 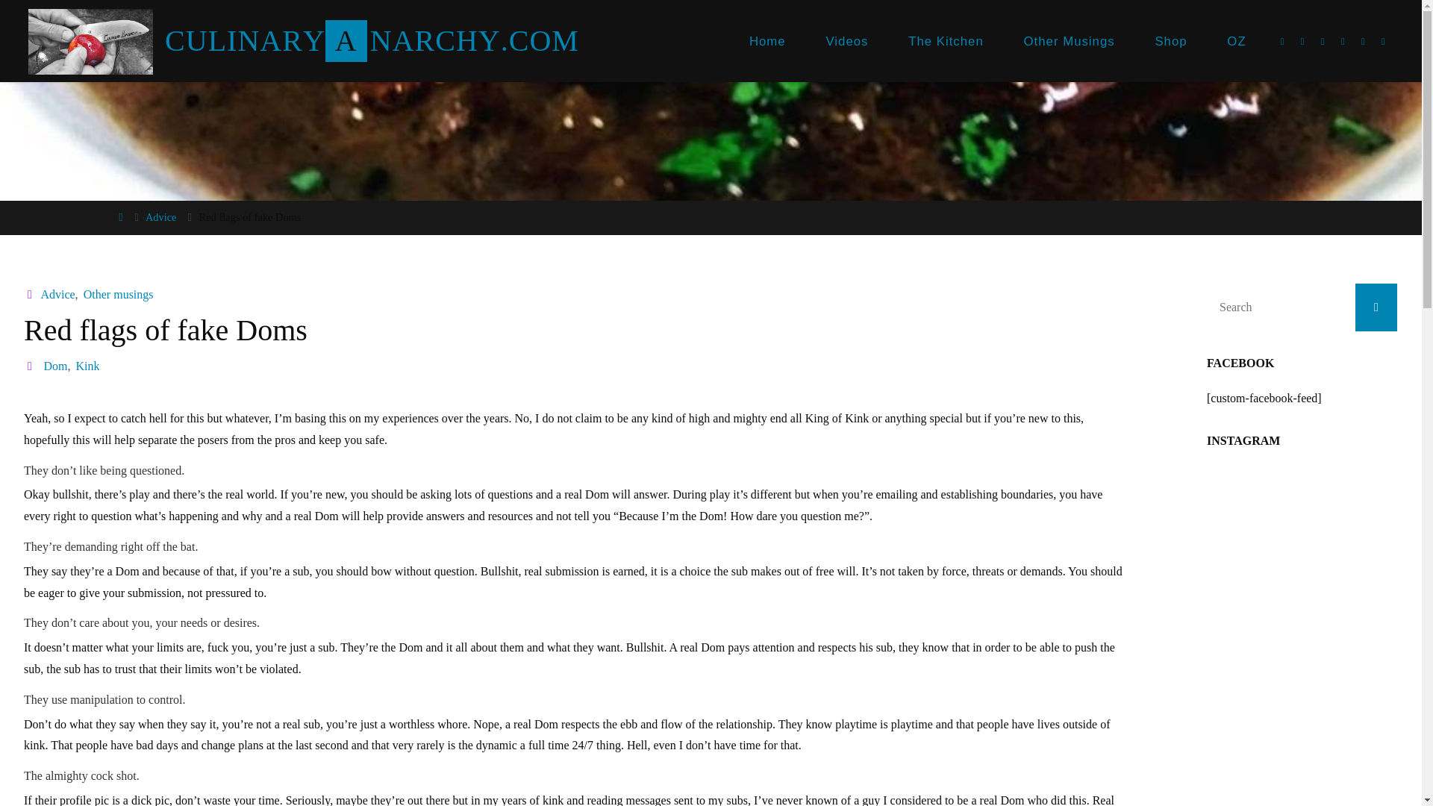 What do you see at coordinates (91, 40) in the screenshot?
I see `CulinaryAnarchy.com` at bounding box center [91, 40].